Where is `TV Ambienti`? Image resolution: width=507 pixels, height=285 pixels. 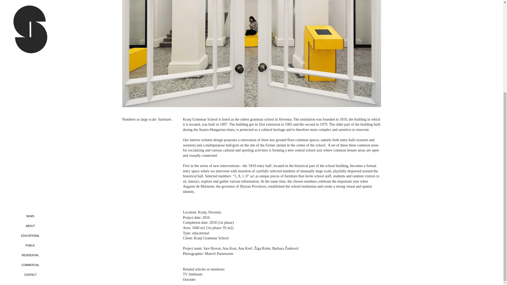 TV Ambienti is located at coordinates (192, 274).